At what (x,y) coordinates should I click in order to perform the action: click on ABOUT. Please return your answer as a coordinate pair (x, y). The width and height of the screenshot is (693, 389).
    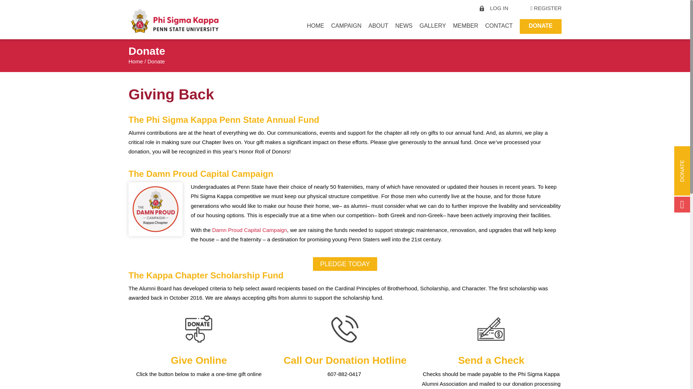
    Looking at the image, I should click on (378, 27).